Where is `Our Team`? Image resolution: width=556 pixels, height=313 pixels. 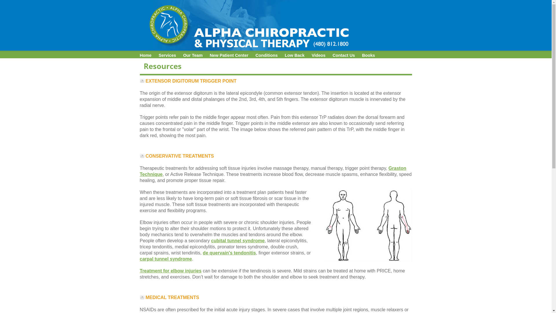
Our Team is located at coordinates (193, 55).